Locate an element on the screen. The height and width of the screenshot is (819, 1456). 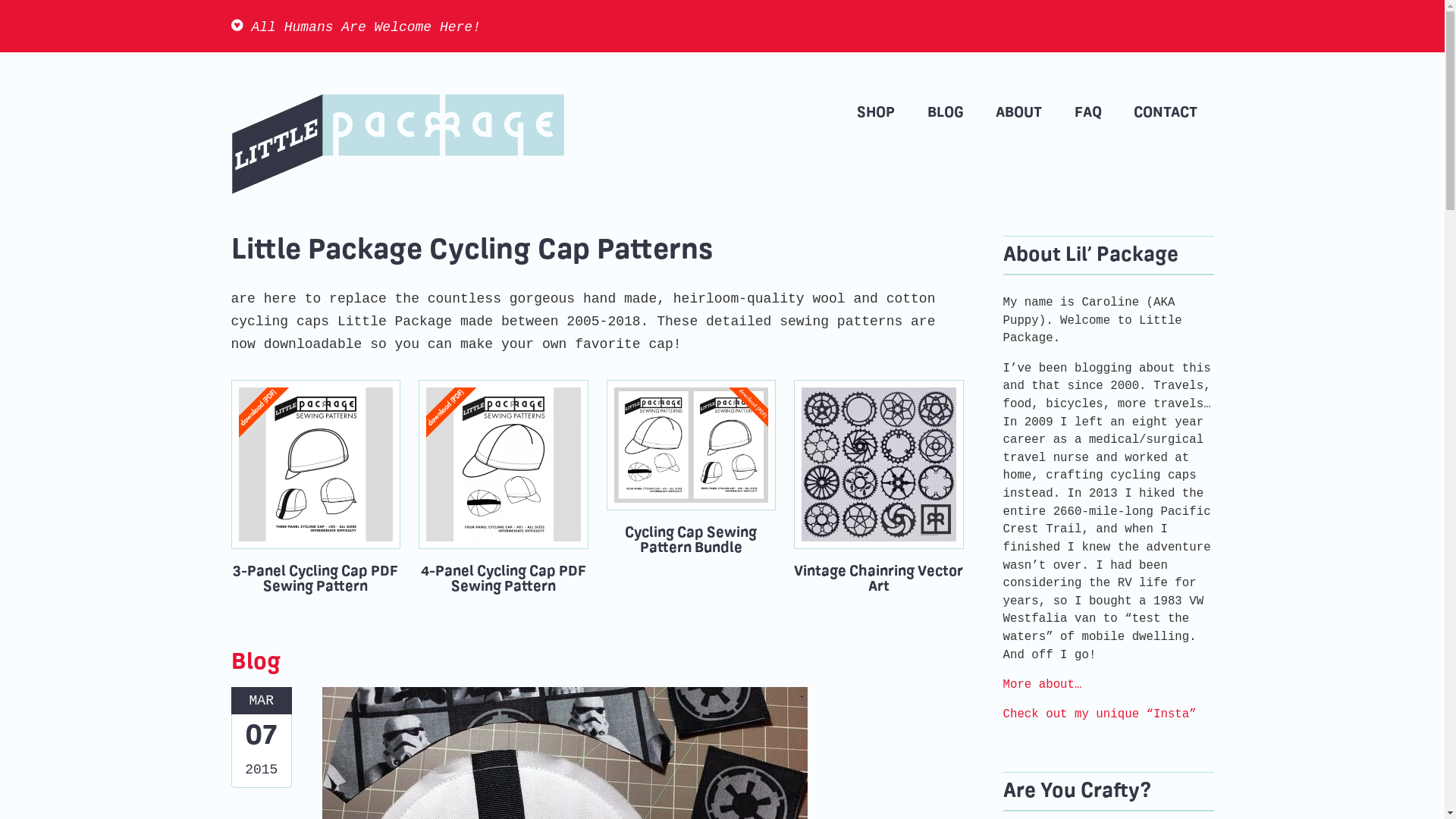
FAQ is located at coordinates (1089, 113).